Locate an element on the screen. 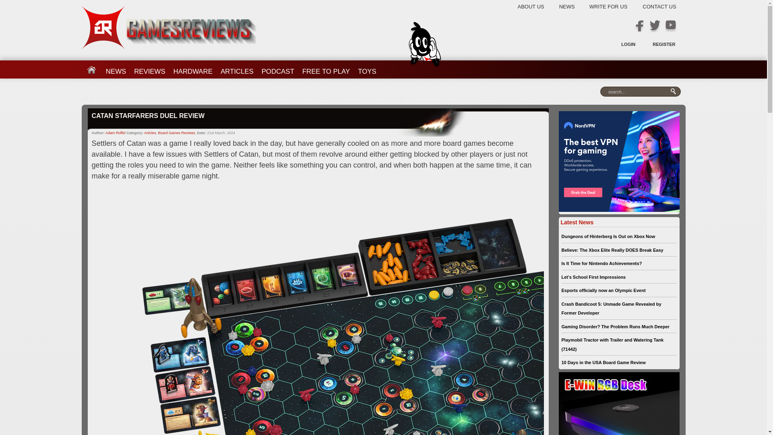 This screenshot has height=435, width=773. REVIEWS is located at coordinates (149, 68).